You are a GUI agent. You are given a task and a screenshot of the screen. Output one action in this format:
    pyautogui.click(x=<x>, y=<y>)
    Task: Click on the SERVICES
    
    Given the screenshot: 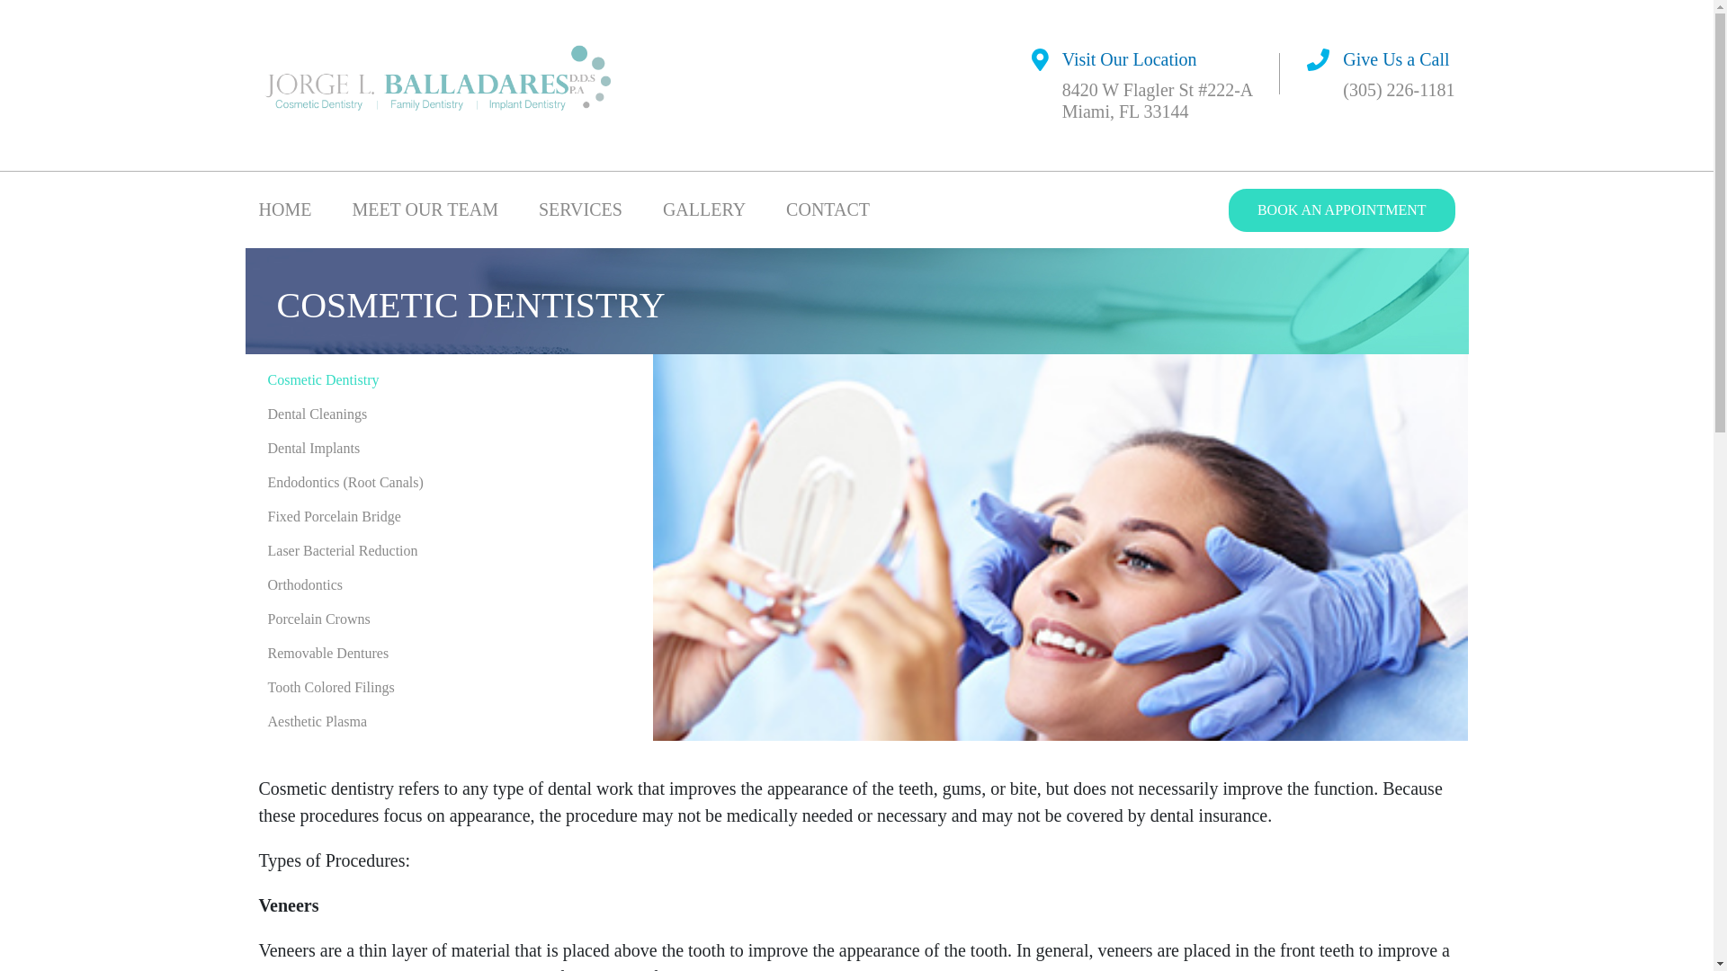 What is the action you would take?
    pyautogui.click(x=580, y=210)
    